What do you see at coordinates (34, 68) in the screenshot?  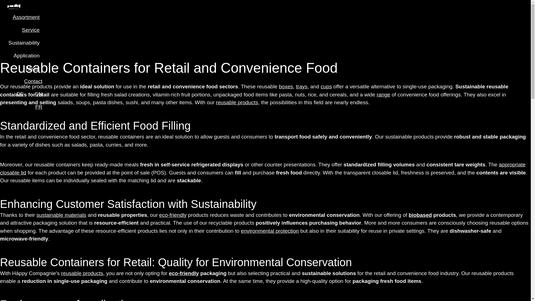 I see `About` at bounding box center [34, 68].